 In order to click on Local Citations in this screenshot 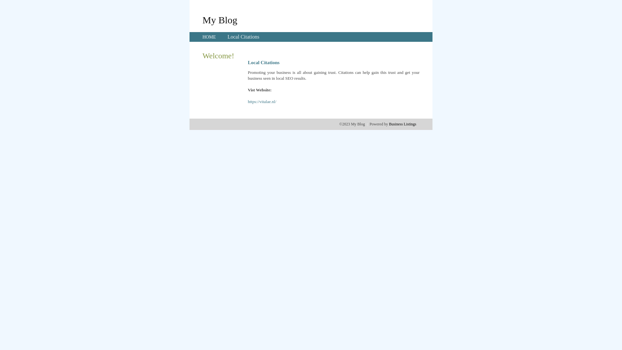, I will do `click(243, 37)`.